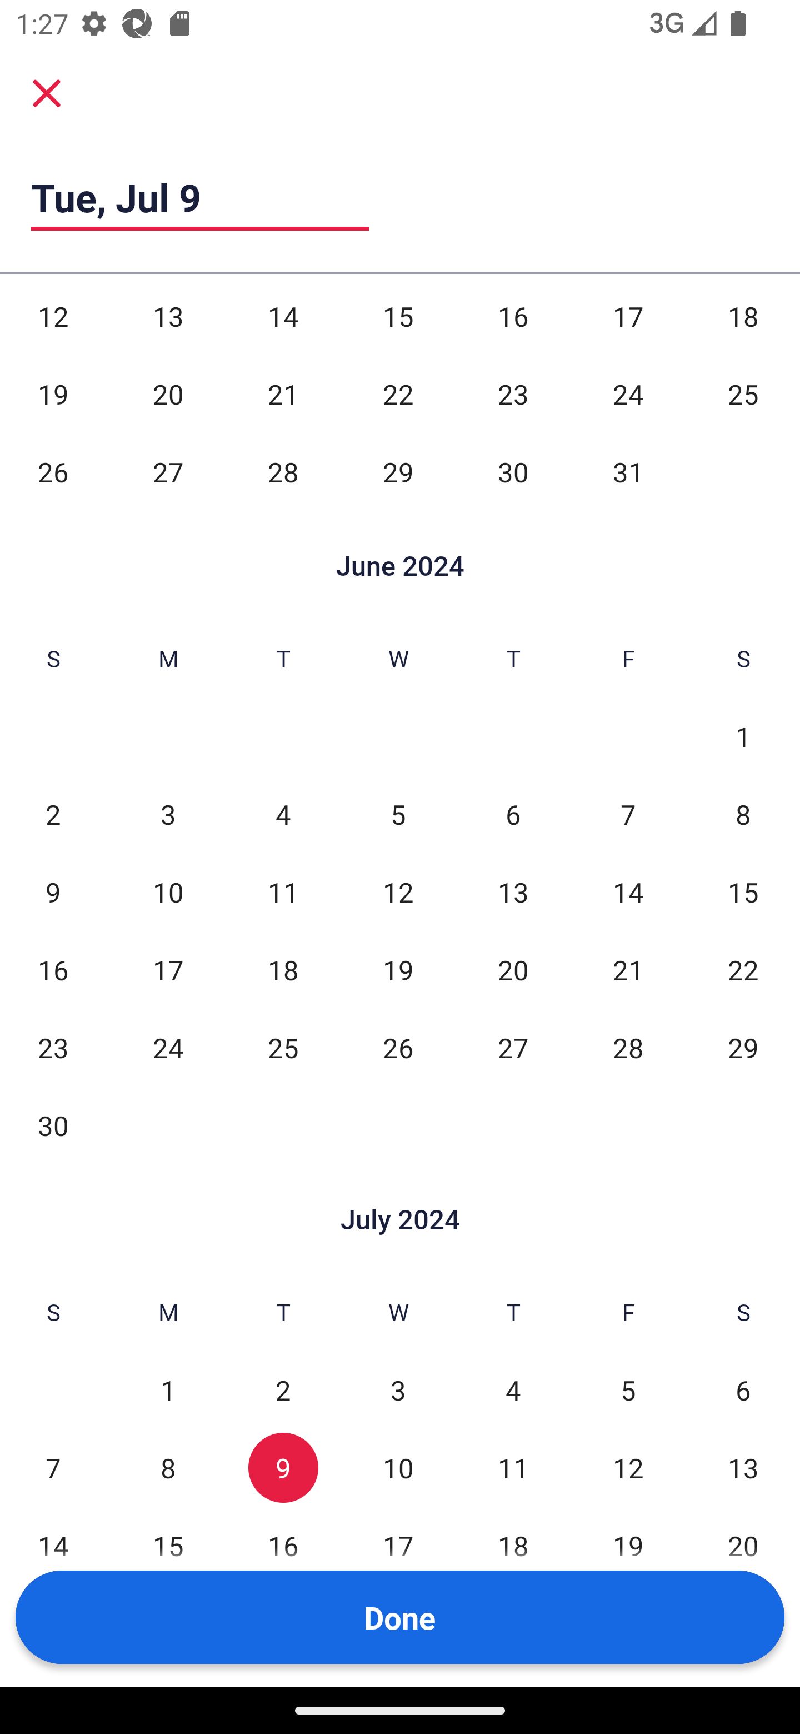 This screenshot has width=800, height=1734. I want to click on 22 Wed, May 22, Not Selected, so click(398, 395).